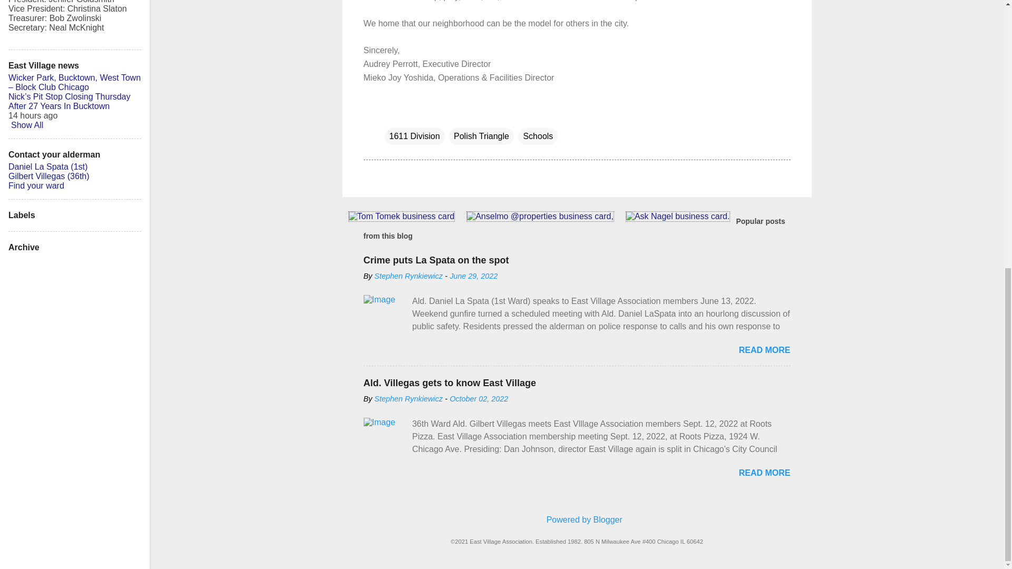  I want to click on June 29, 2022, so click(473, 276).